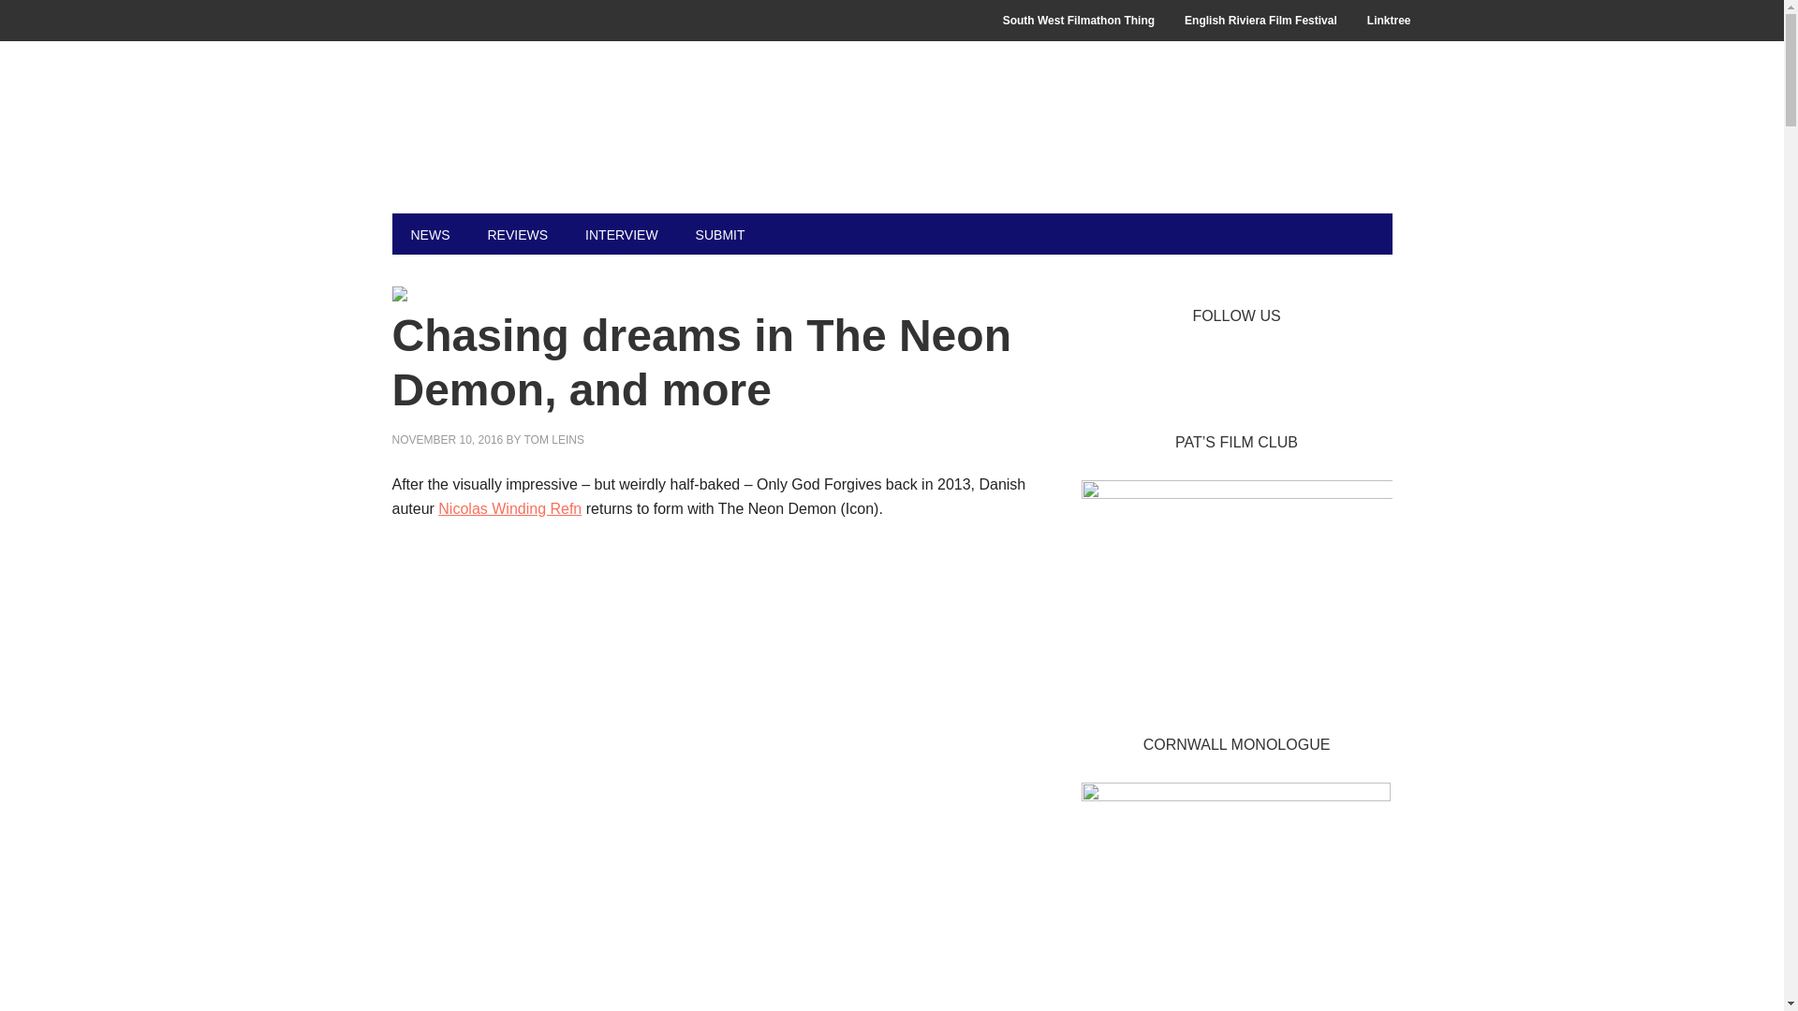 The image size is (1798, 1011). I want to click on South West Filmathon Thing, so click(1079, 21).